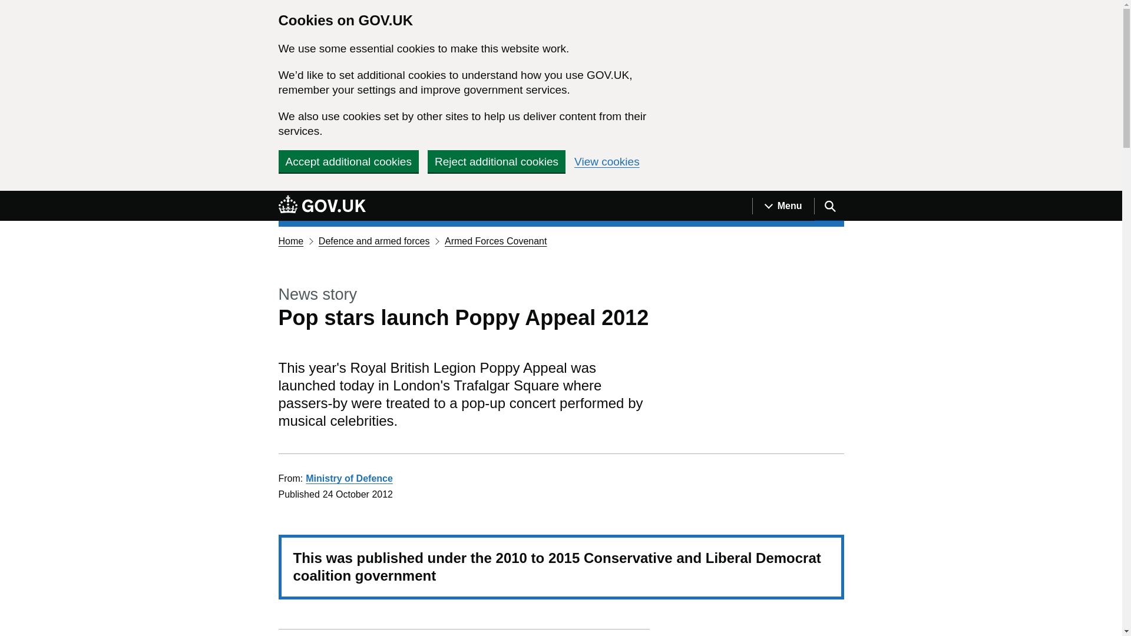 The width and height of the screenshot is (1131, 636). I want to click on Armed Forces Covenant, so click(495, 240).